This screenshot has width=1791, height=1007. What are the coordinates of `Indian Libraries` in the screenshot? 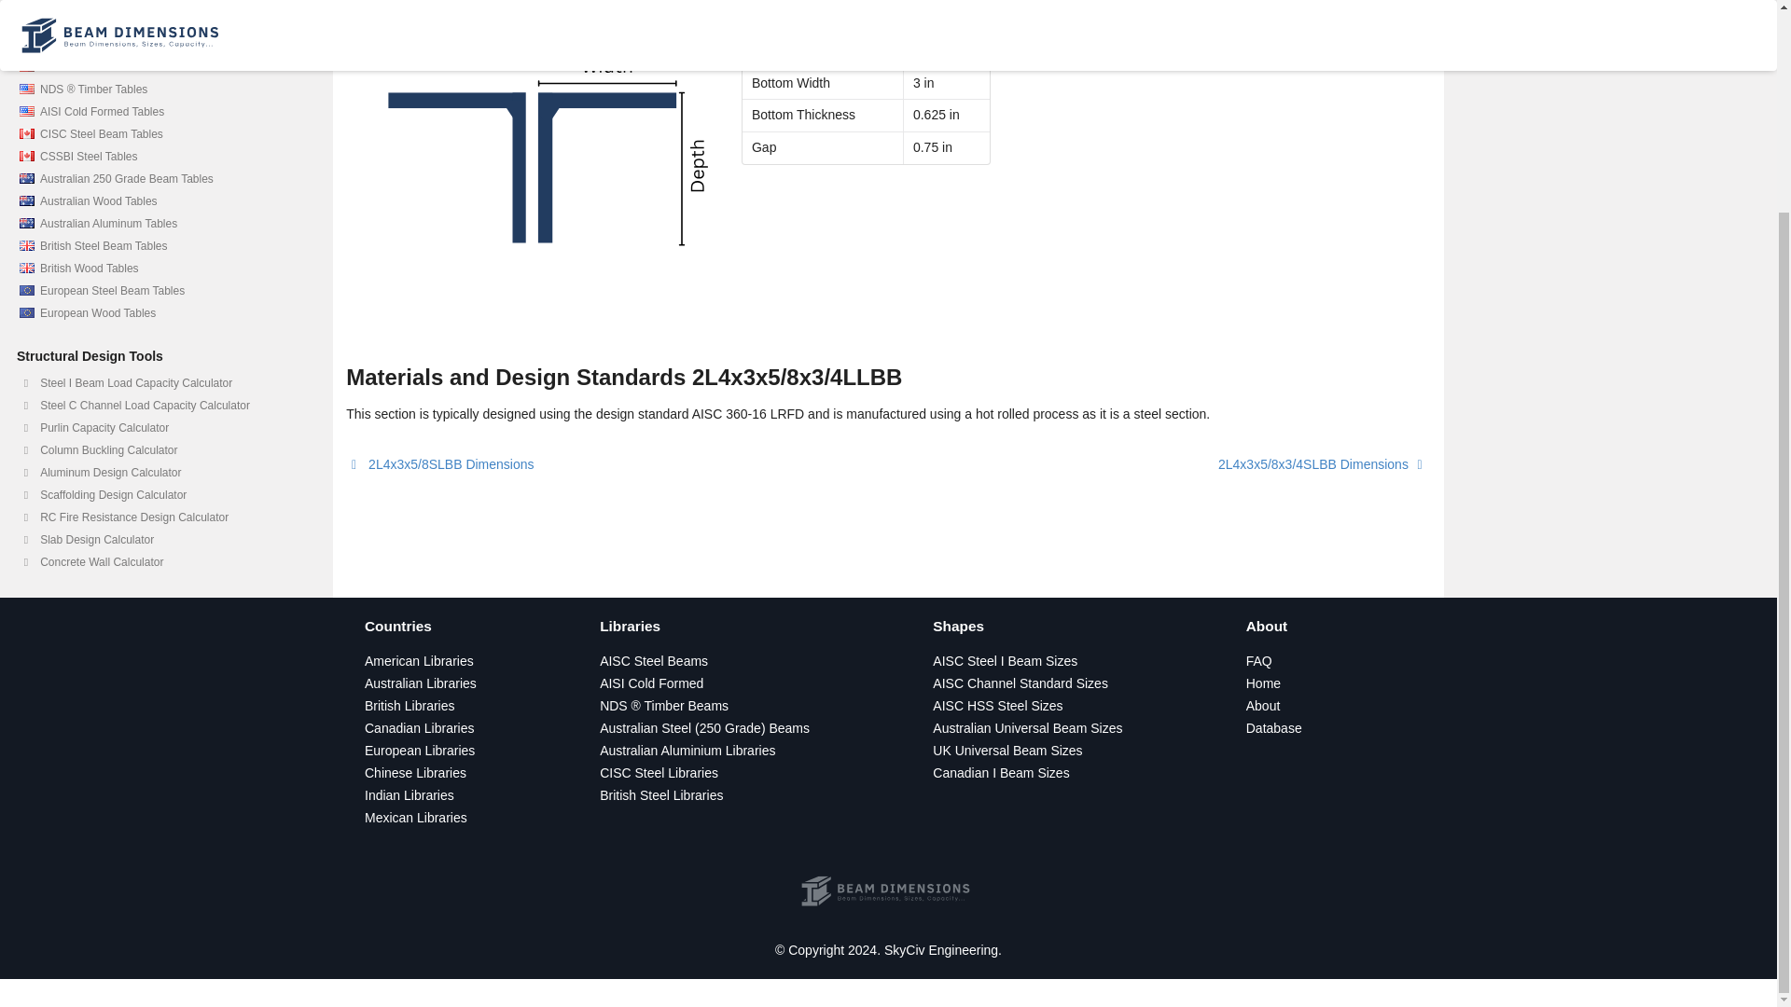 It's located at (410, 794).